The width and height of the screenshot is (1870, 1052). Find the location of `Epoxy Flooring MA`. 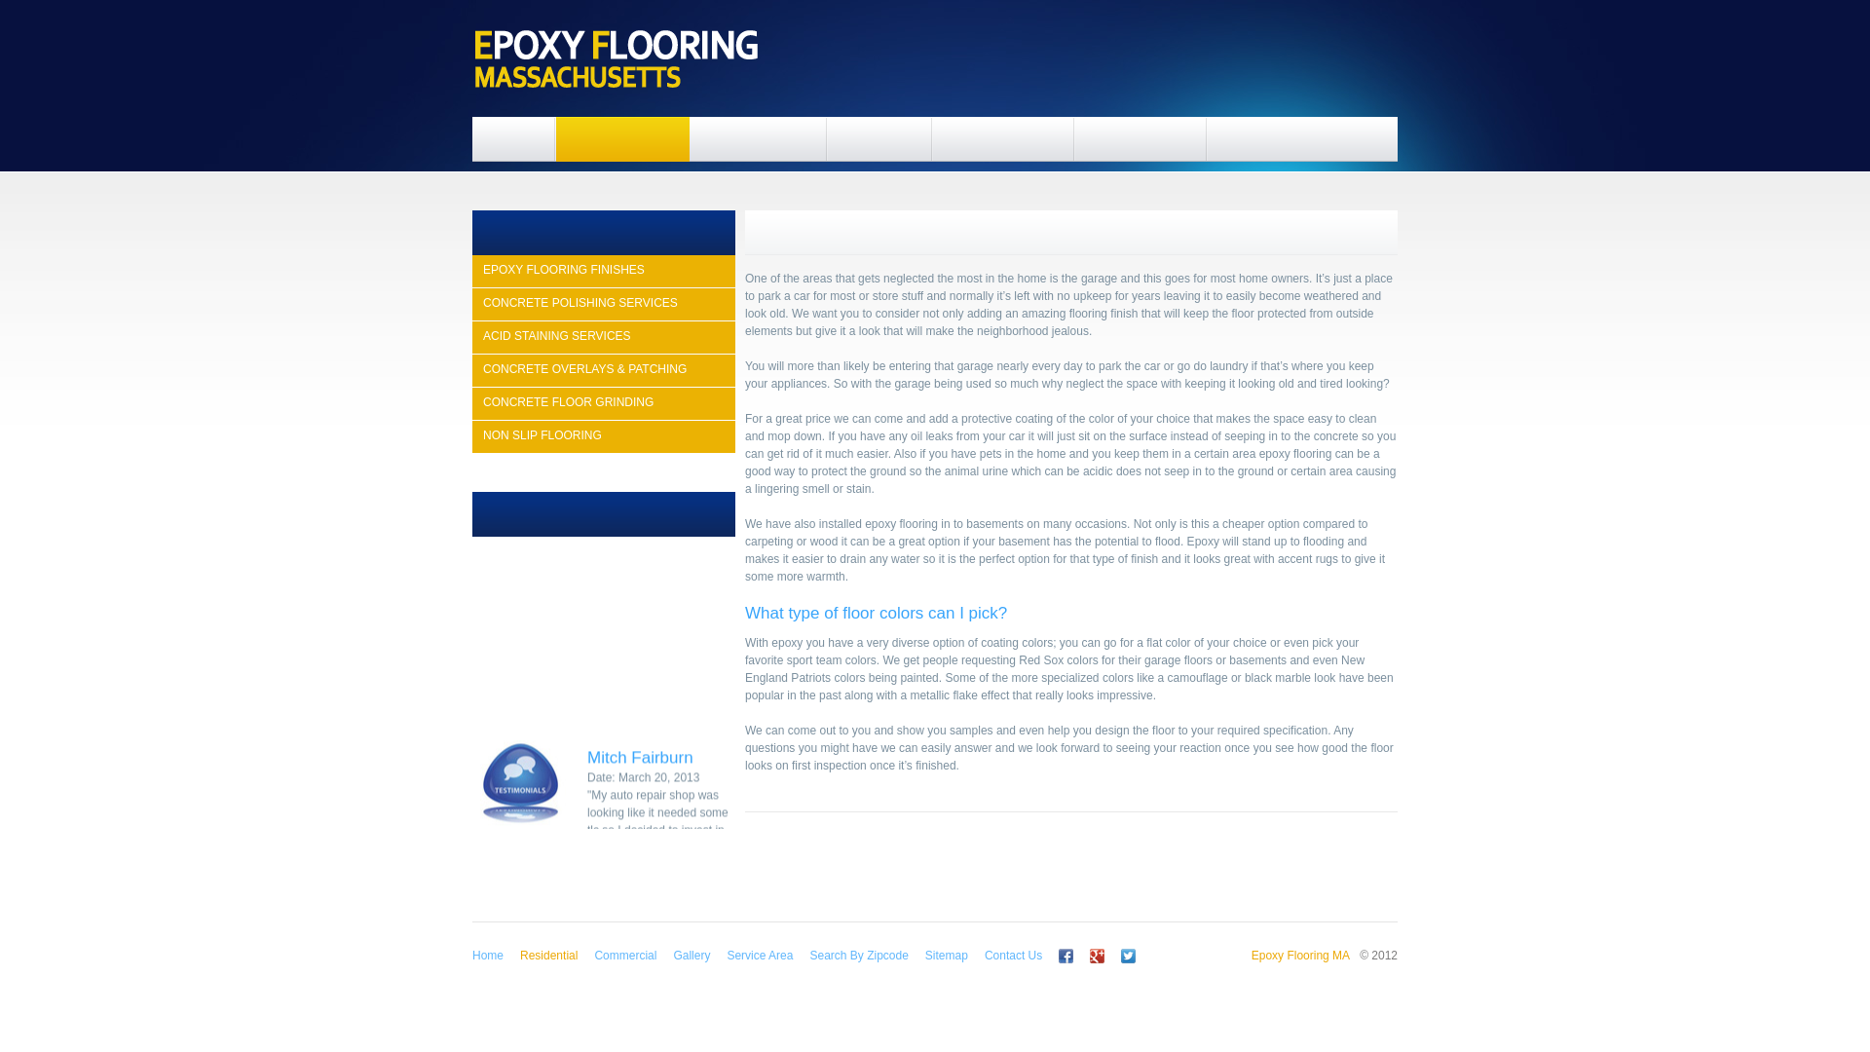

Epoxy Flooring MA is located at coordinates (617, 59).